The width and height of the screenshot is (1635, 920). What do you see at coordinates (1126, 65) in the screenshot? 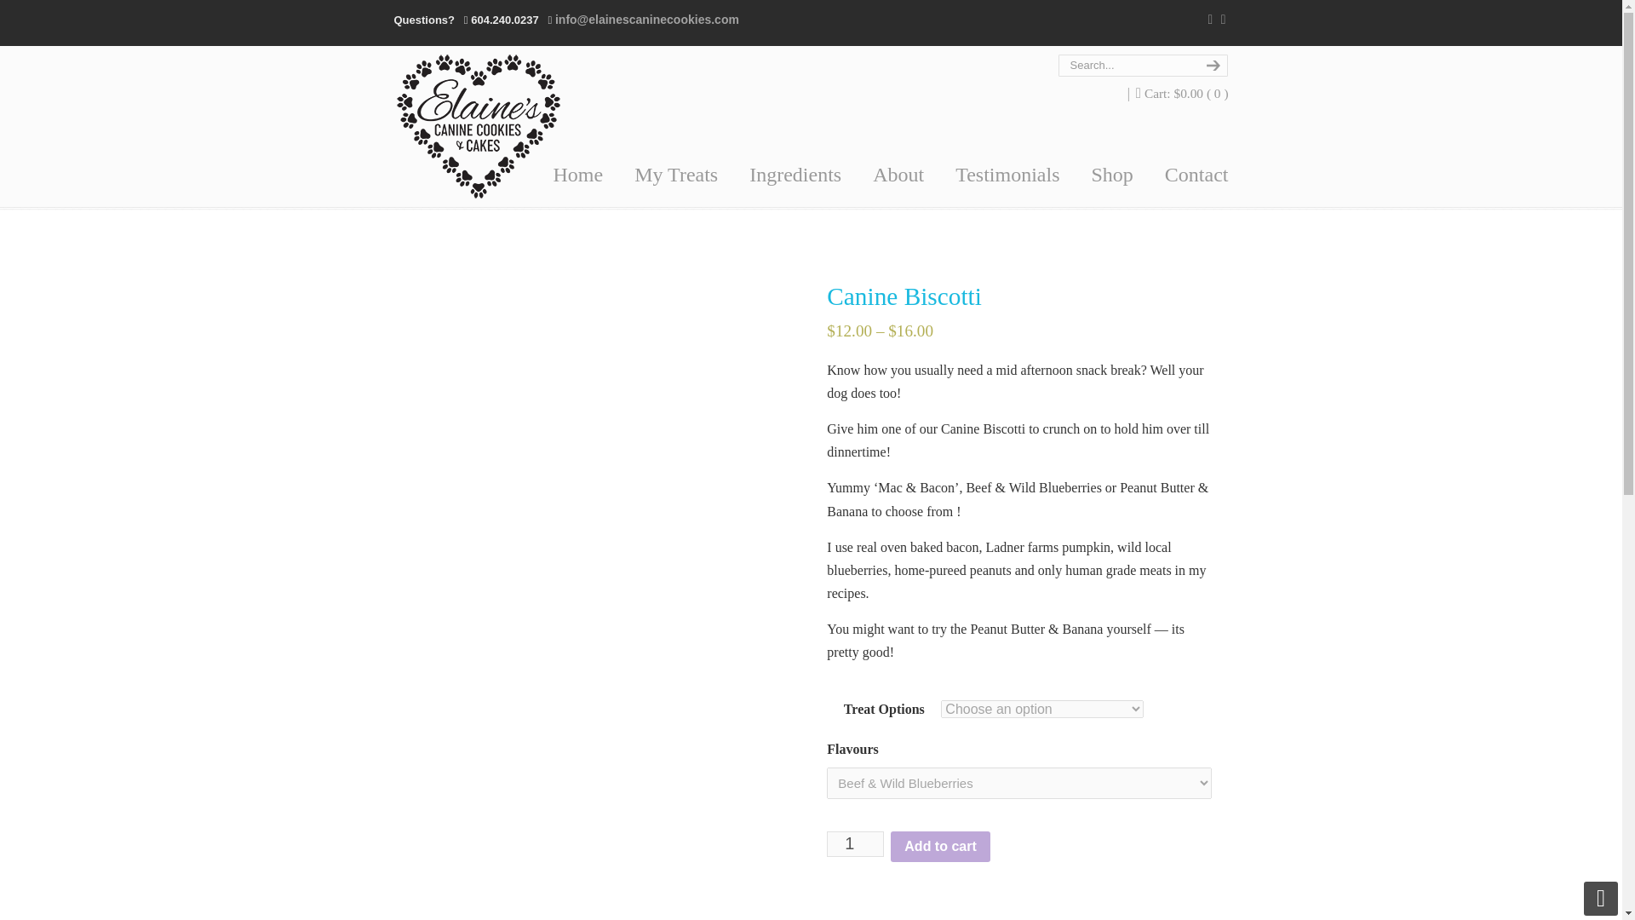
I see `Search...` at bounding box center [1126, 65].